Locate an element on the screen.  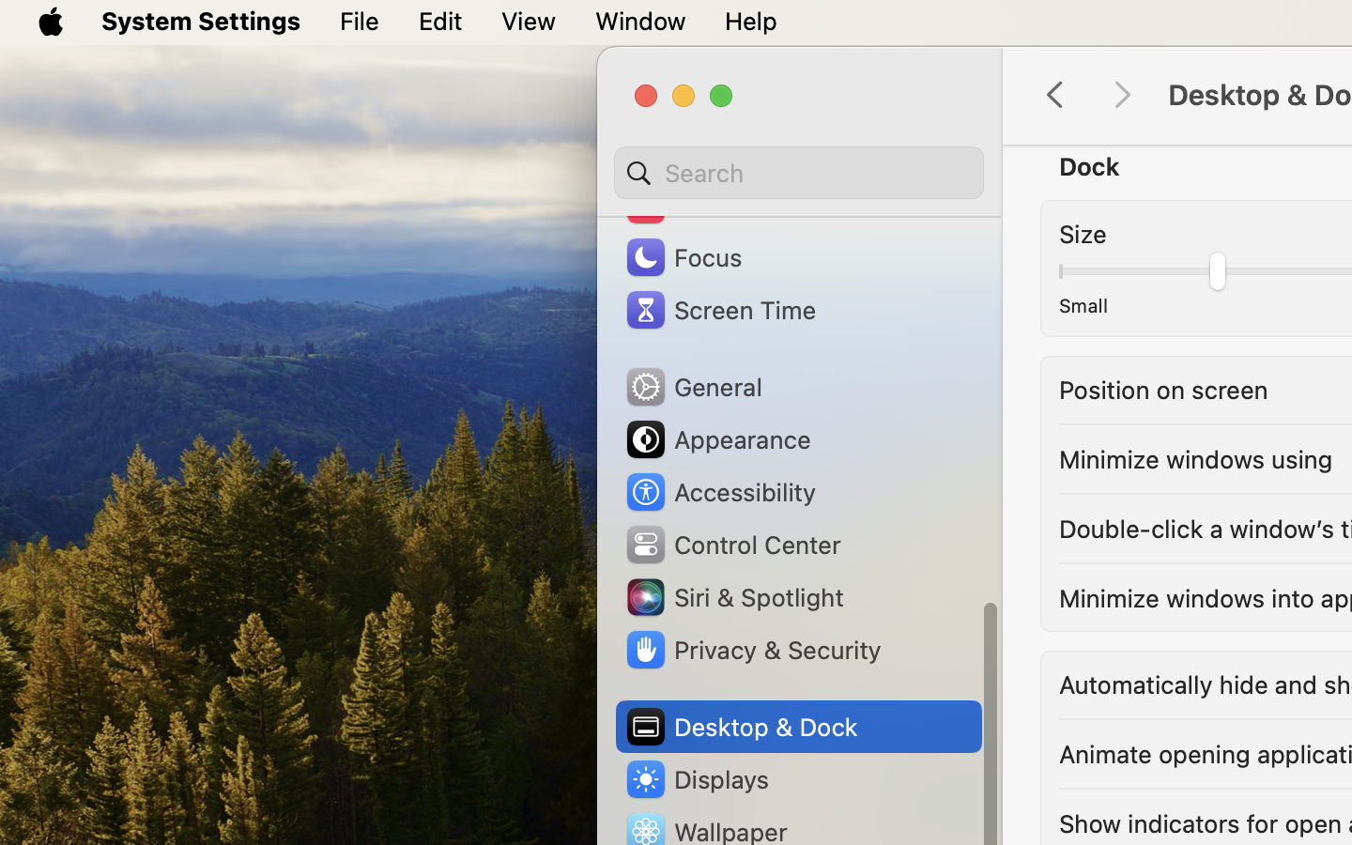
Screen Time is located at coordinates (720, 310).